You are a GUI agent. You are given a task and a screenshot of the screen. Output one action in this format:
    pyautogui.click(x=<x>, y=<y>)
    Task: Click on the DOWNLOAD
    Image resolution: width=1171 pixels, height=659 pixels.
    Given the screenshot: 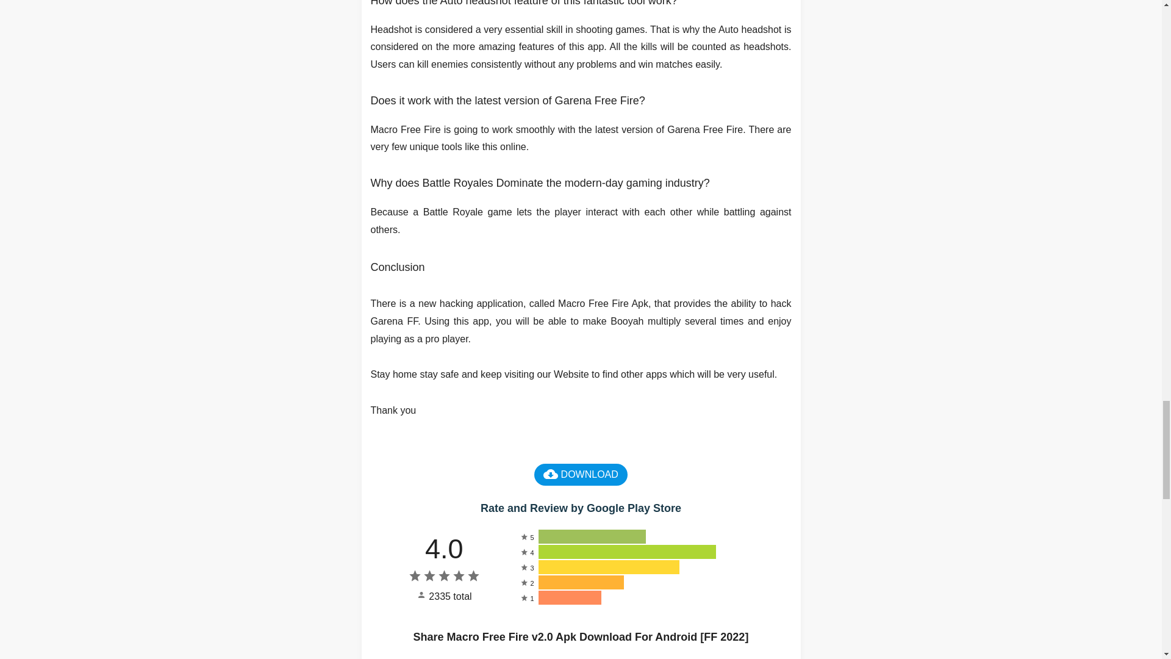 What is the action you would take?
    pyautogui.click(x=581, y=475)
    